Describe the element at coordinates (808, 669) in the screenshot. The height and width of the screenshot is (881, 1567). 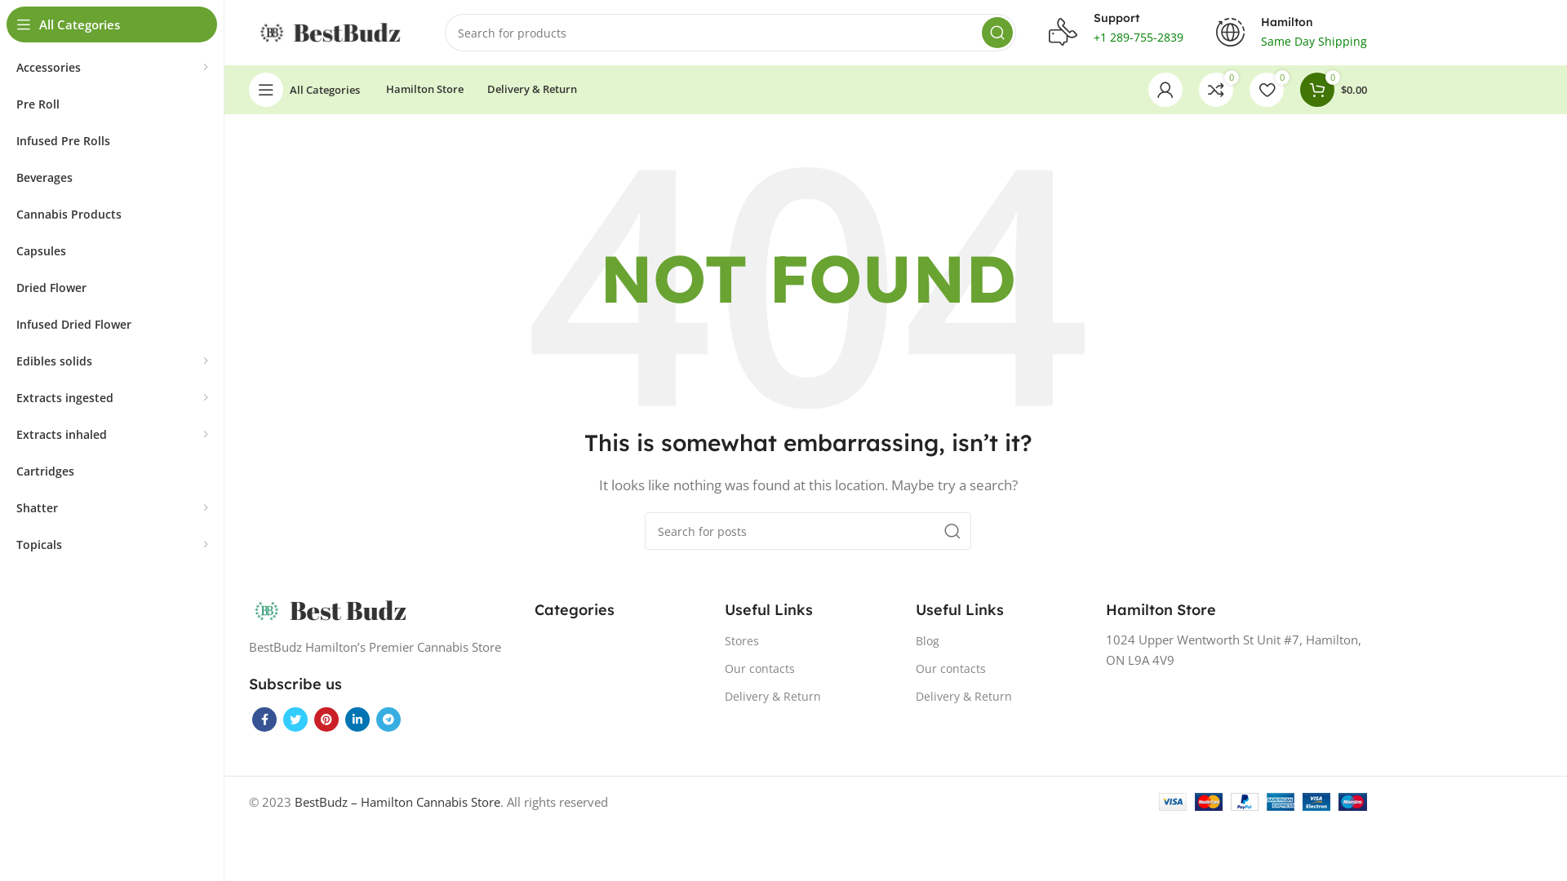
I see `Our contacts` at that location.